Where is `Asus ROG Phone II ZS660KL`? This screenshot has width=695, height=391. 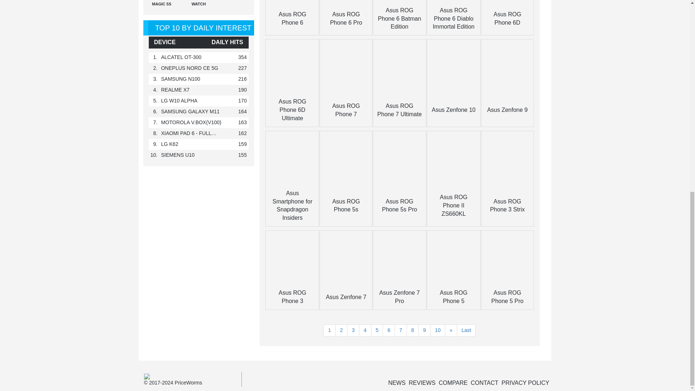
Asus ROG Phone II ZS660KL is located at coordinates (453, 205).